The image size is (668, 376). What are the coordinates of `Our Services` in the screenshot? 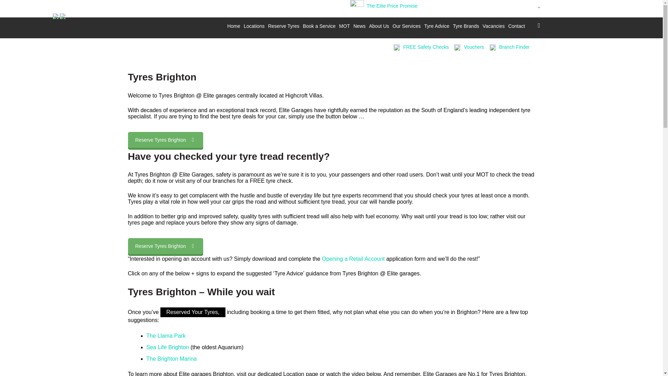 It's located at (406, 26).